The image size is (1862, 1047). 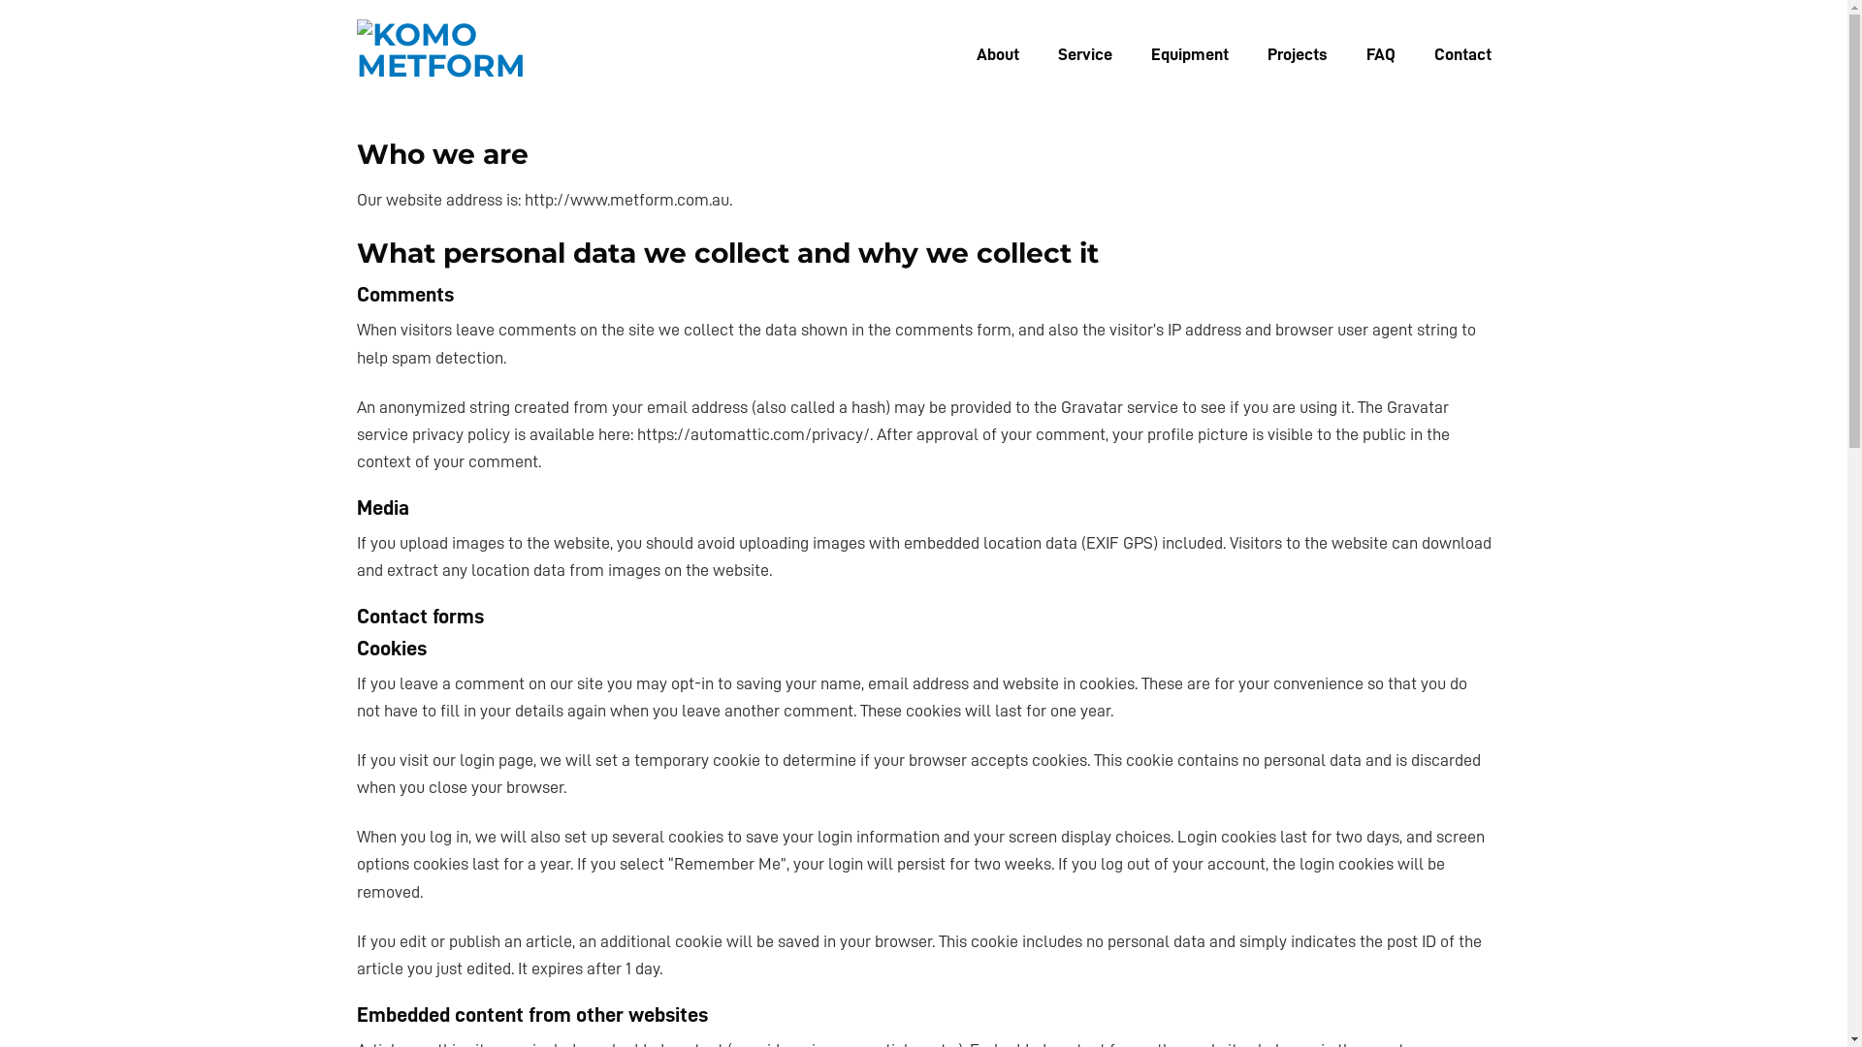 I want to click on Service, so click(x=1084, y=54).